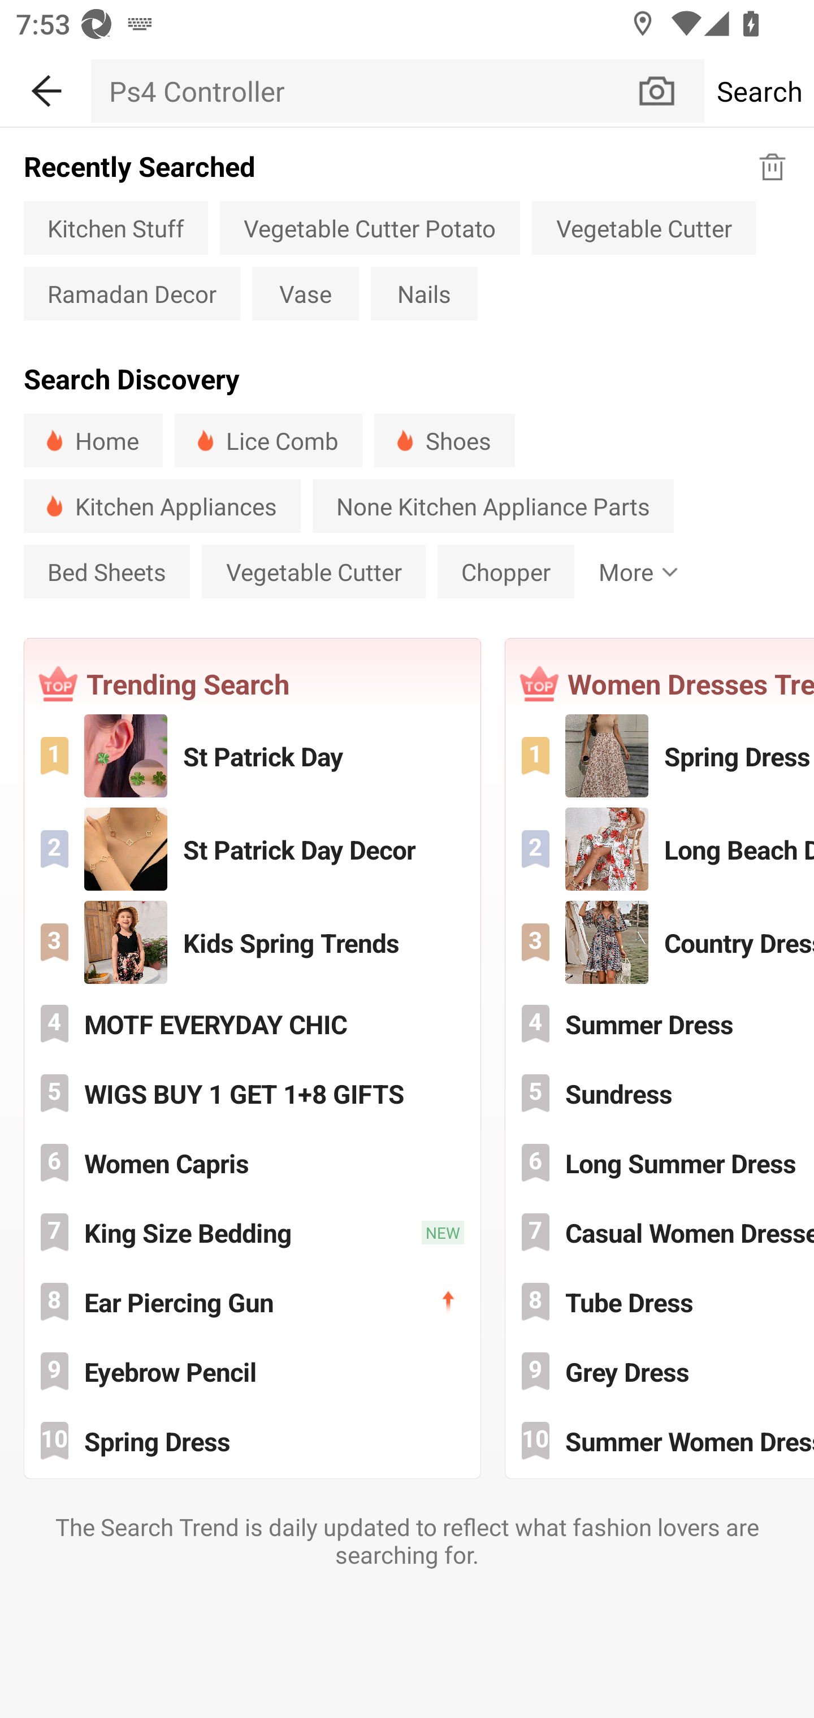  I want to click on Long Beach Dress 2 Long Beach Dress, so click(660, 848).